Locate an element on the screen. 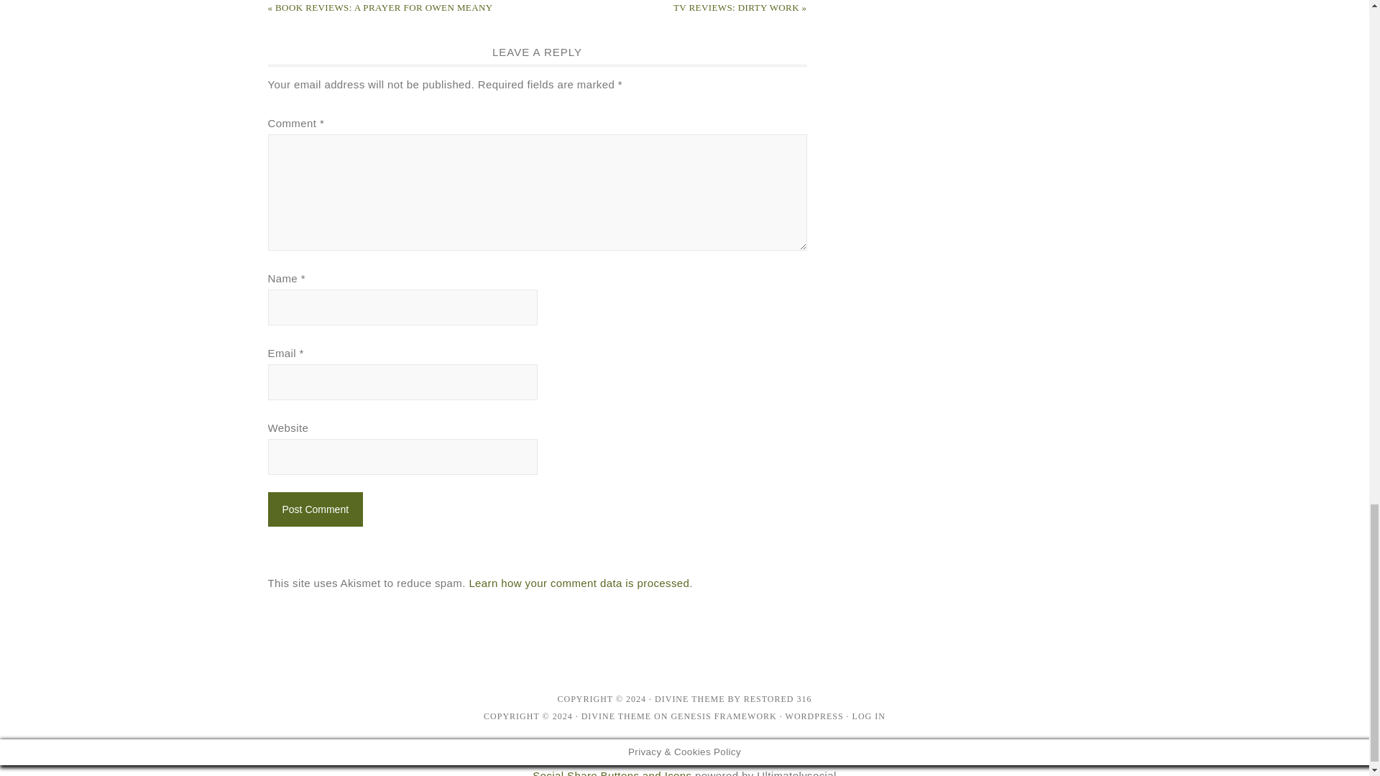 This screenshot has height=776, width=1380. RESTORED 316 is located at coordinates (778, 698).